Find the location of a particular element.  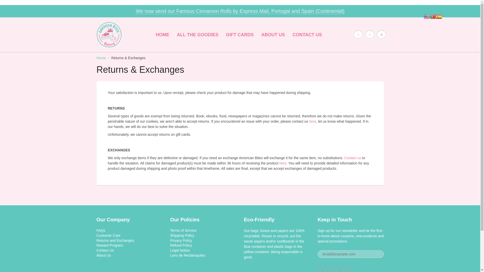

Spanish is located at coordinates (439, 16).